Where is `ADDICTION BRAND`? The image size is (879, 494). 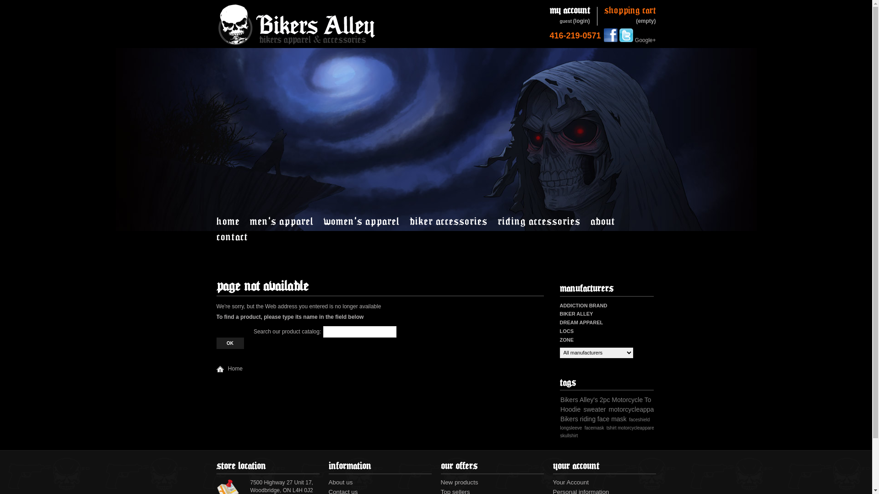 ADDICTION BRAND is located at coordinates (583, 306).